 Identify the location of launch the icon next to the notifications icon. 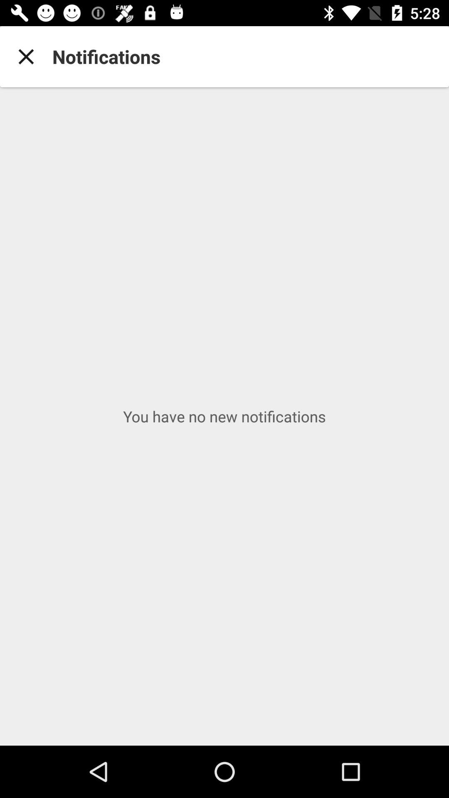
(26, 57).